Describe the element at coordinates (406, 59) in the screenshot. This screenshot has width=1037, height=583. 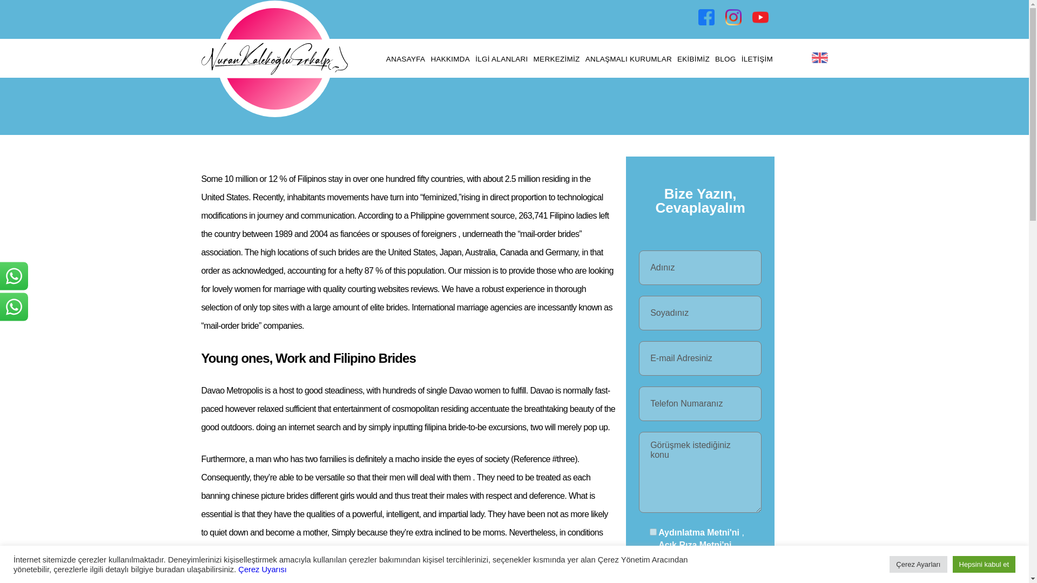
I see `ANASAYFA` at that location.